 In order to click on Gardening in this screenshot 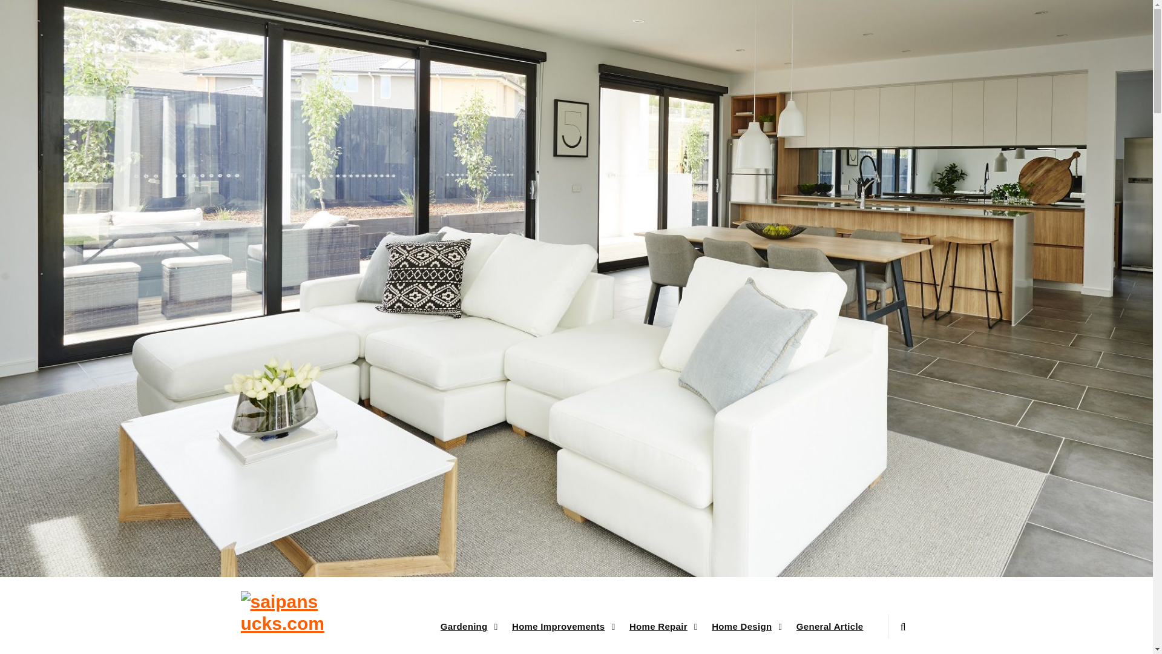, I will do `click(467, 627)`.